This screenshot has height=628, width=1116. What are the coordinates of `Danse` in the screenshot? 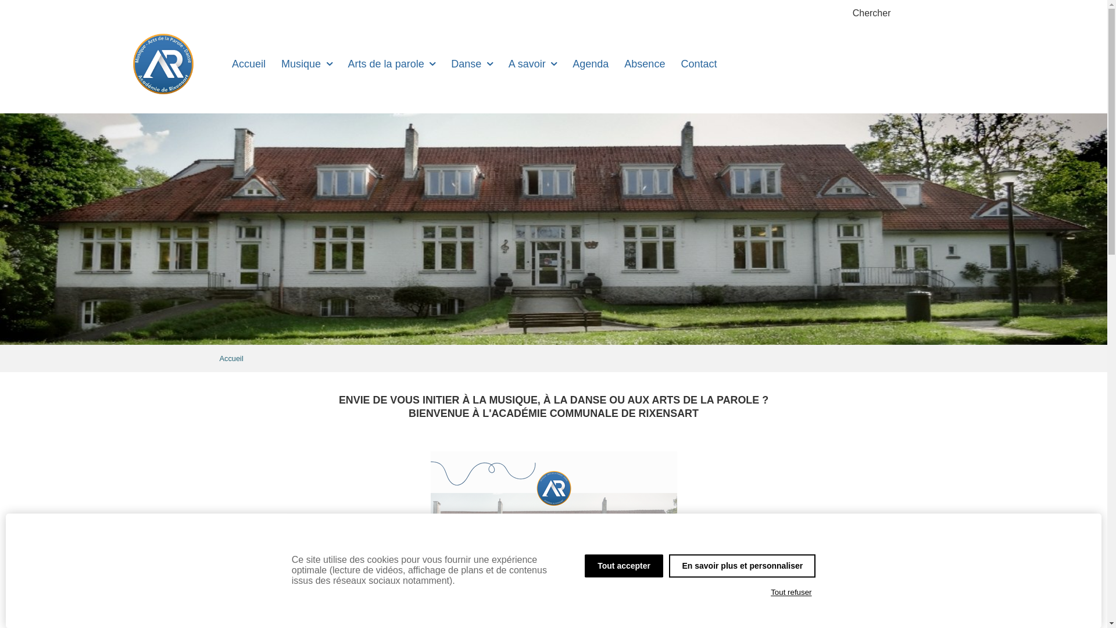 It's located at (472, 64).